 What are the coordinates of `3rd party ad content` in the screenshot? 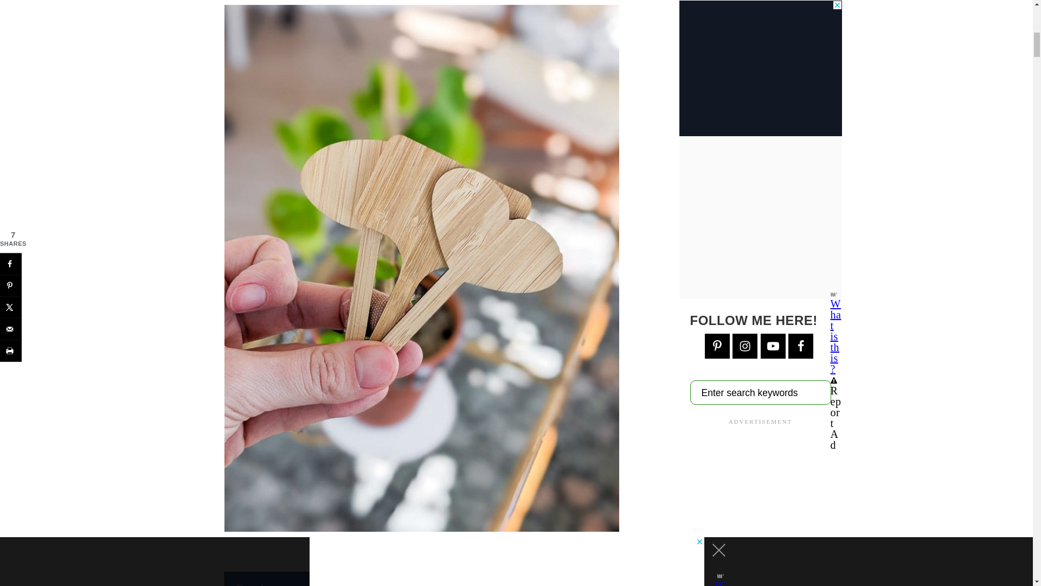 It's located at (422, 579).